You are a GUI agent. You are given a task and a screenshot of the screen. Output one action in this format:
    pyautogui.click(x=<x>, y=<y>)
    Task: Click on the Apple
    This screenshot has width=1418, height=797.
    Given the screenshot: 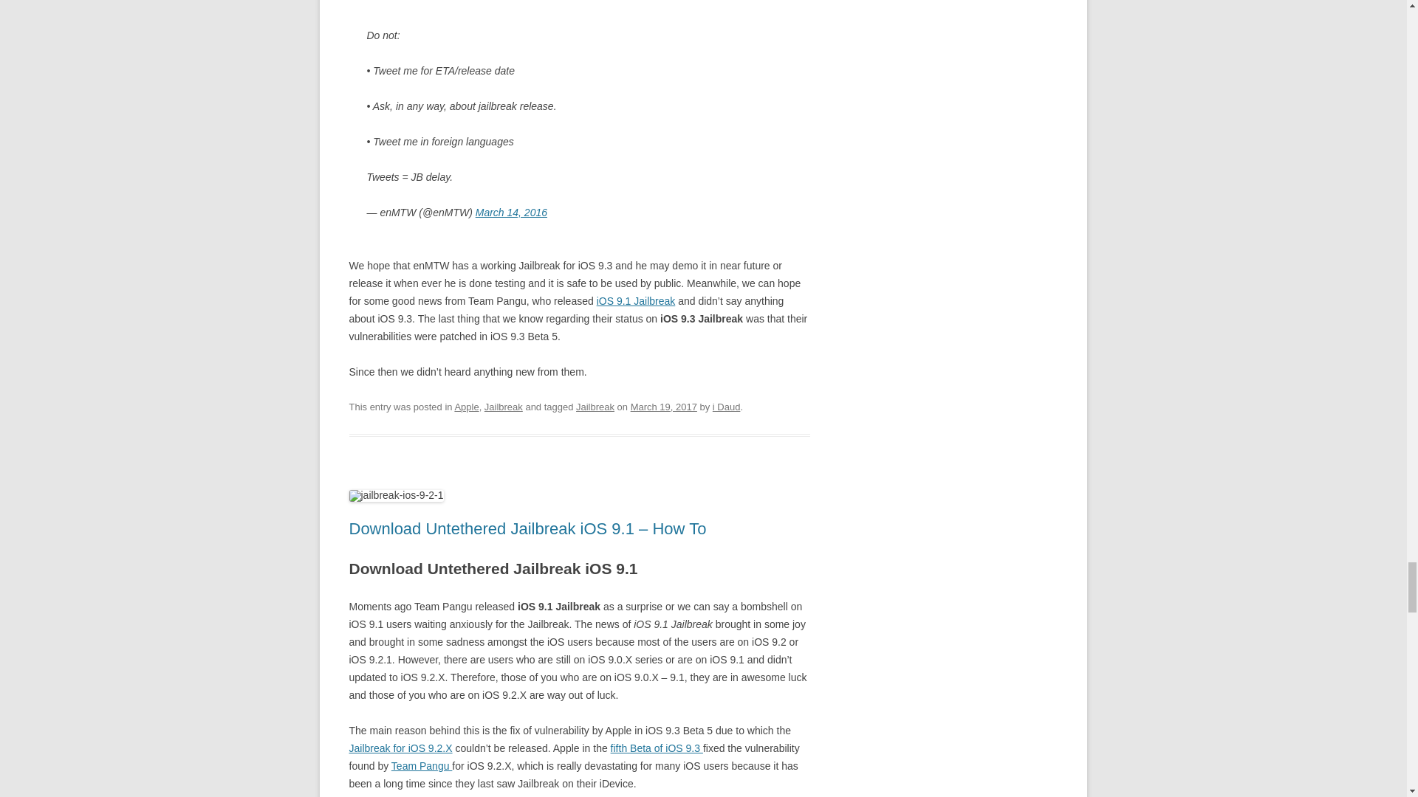 What is the action you would take?
    pyautogui.click(x=466, y=407)
    